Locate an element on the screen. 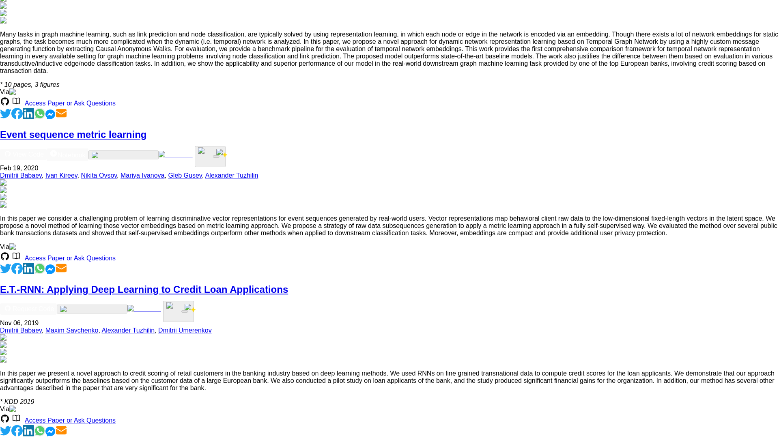  Share via Email is located at coordinates (61, 117).